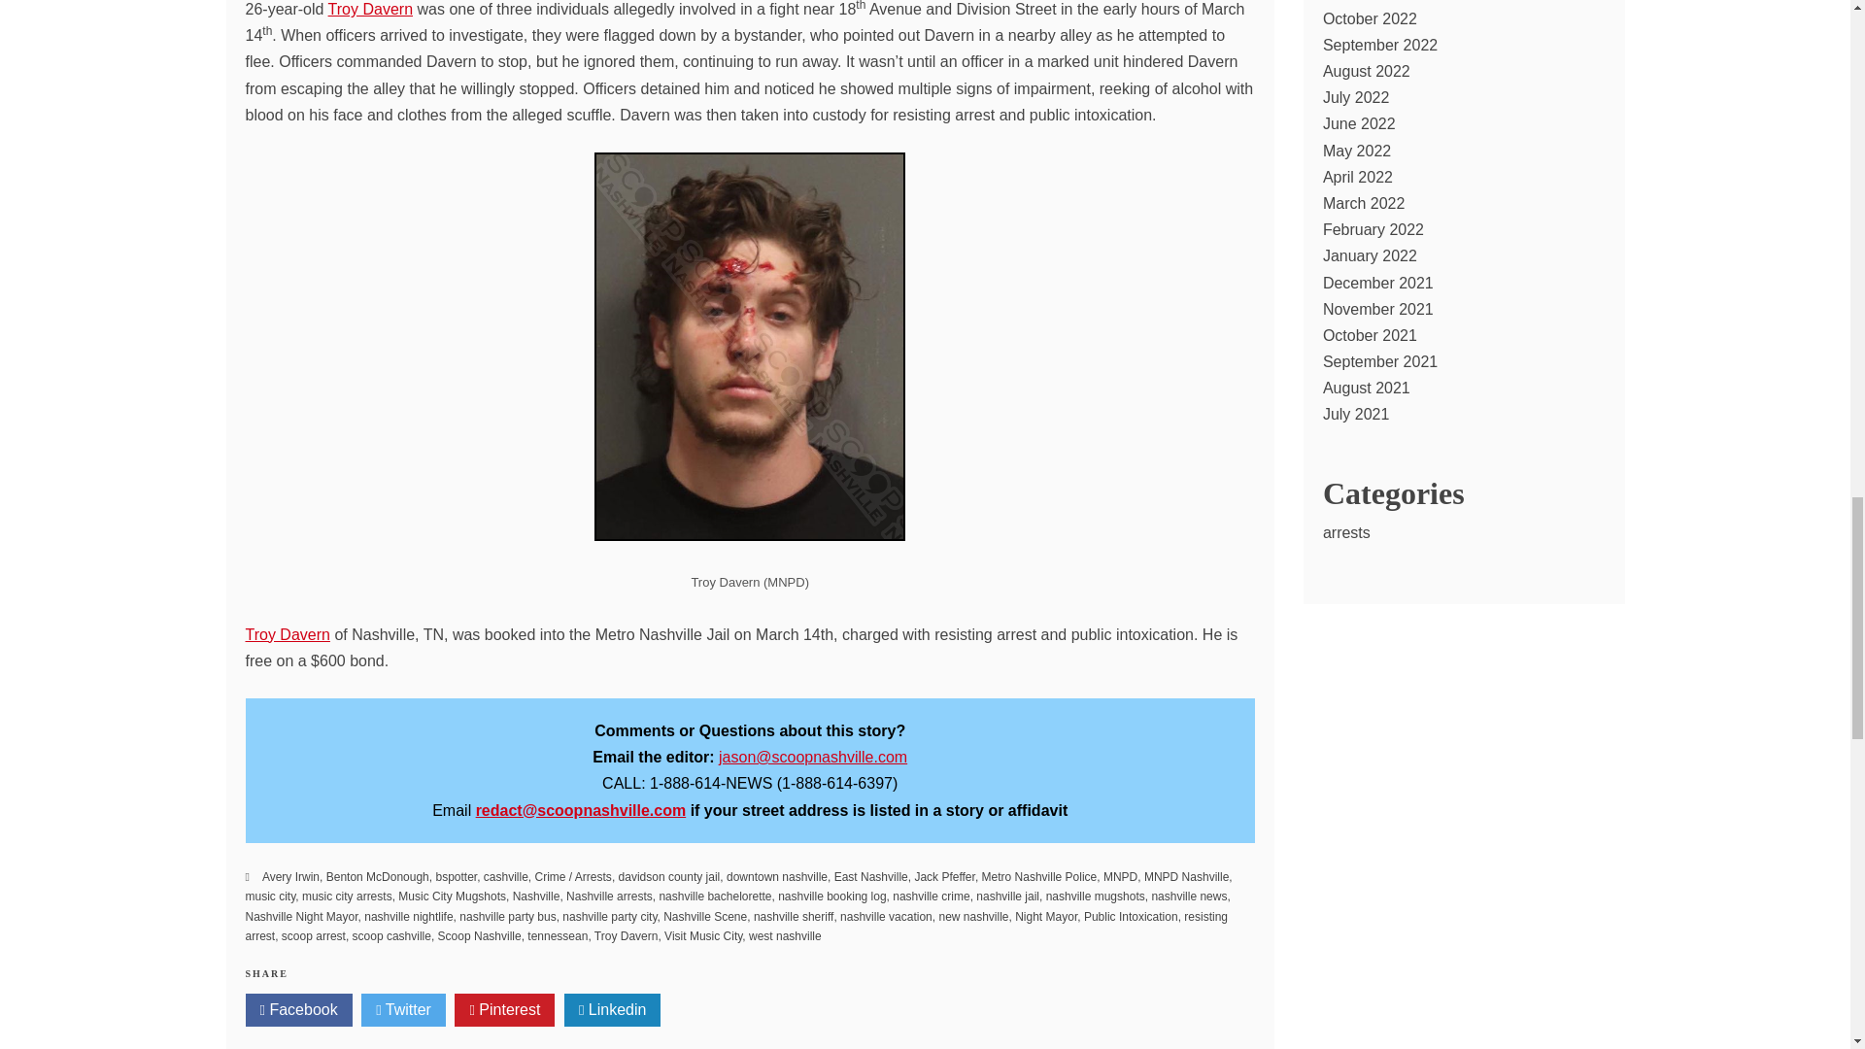 Image resolution: width=1865 pixels, height=1049 pixels. I want to click on Nashville, so click(536, 896).